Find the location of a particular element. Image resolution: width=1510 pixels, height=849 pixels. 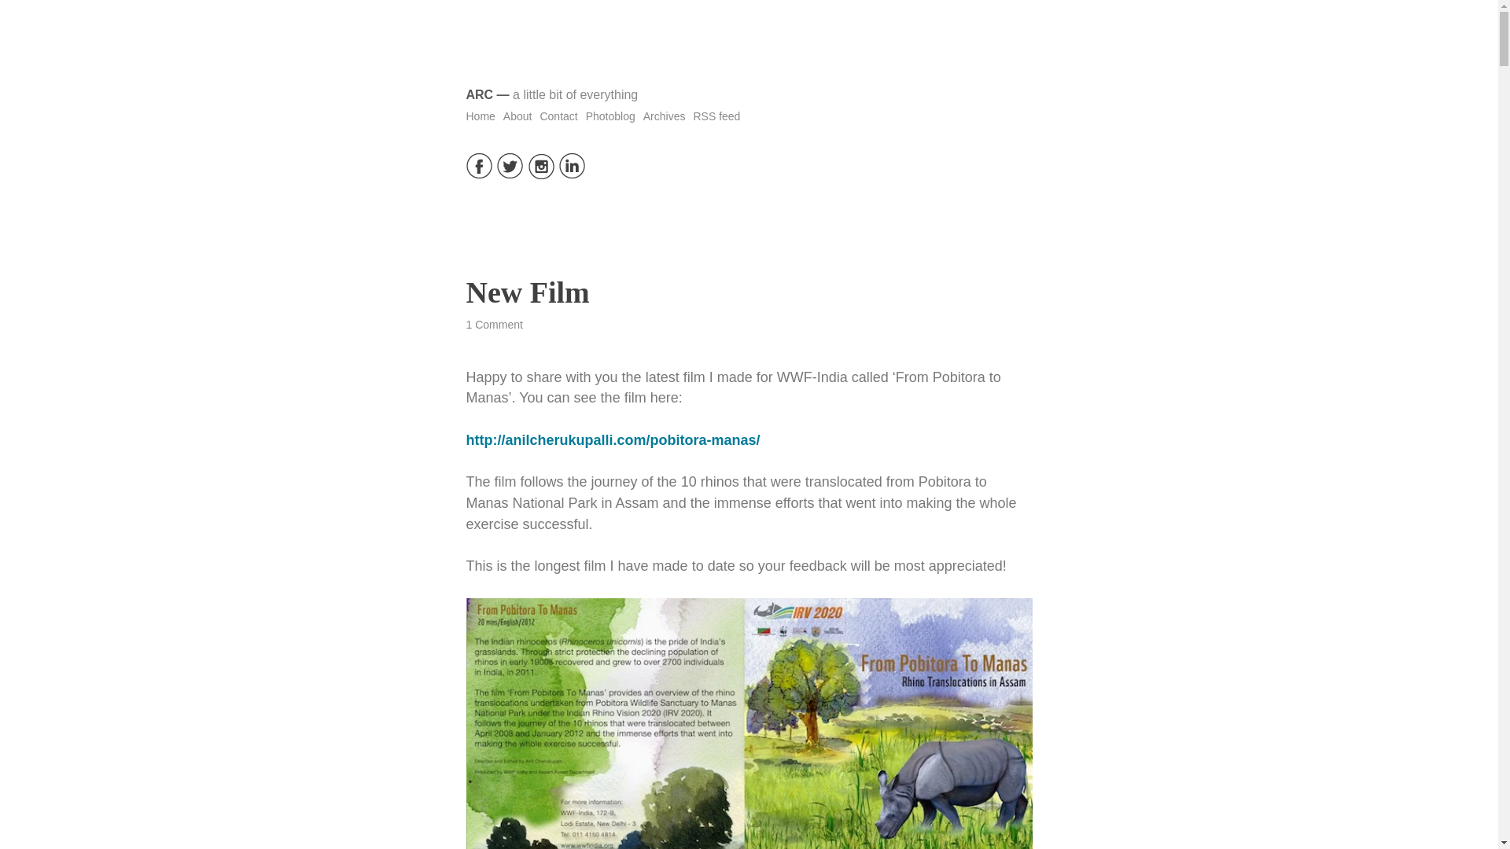

1 Comment is located at coordinates (494, 325).